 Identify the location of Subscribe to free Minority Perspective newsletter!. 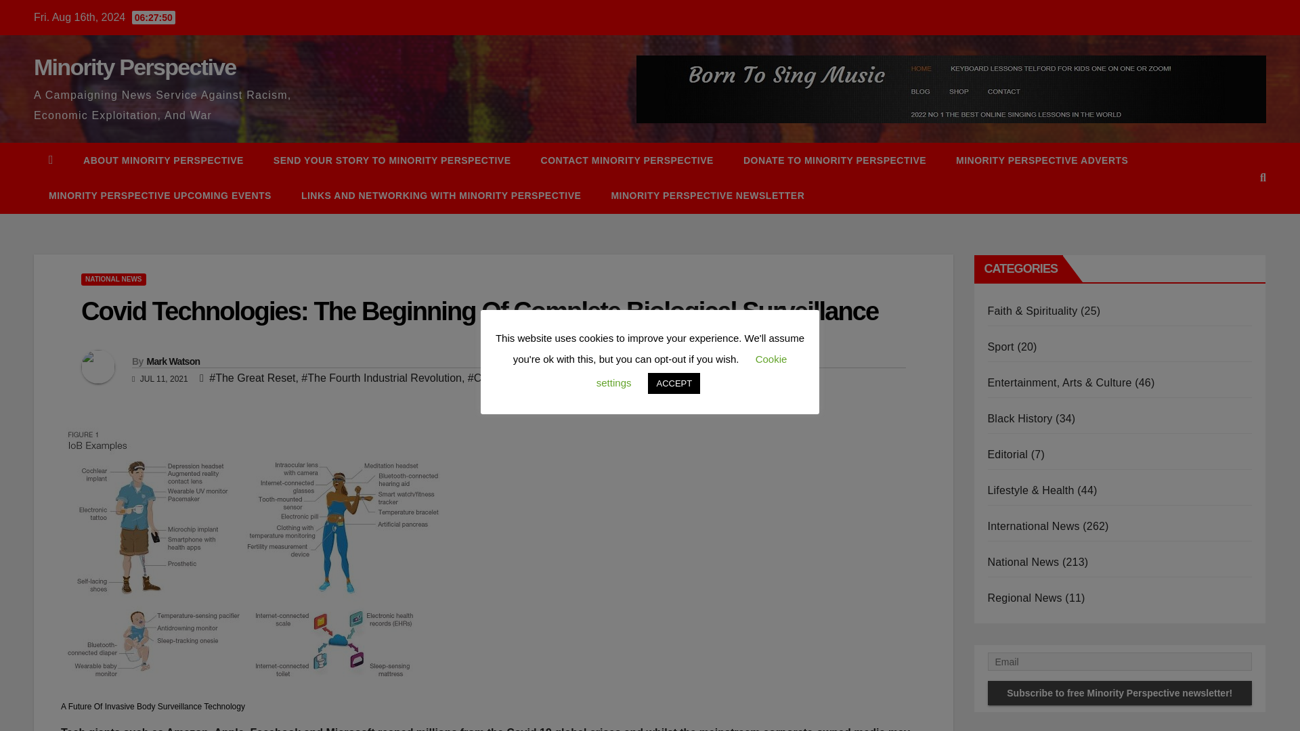
(1119, 693).